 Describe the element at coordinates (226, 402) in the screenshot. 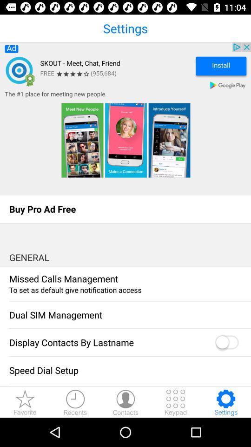

I see `click on settings icon at the bottom of the page` at that location.